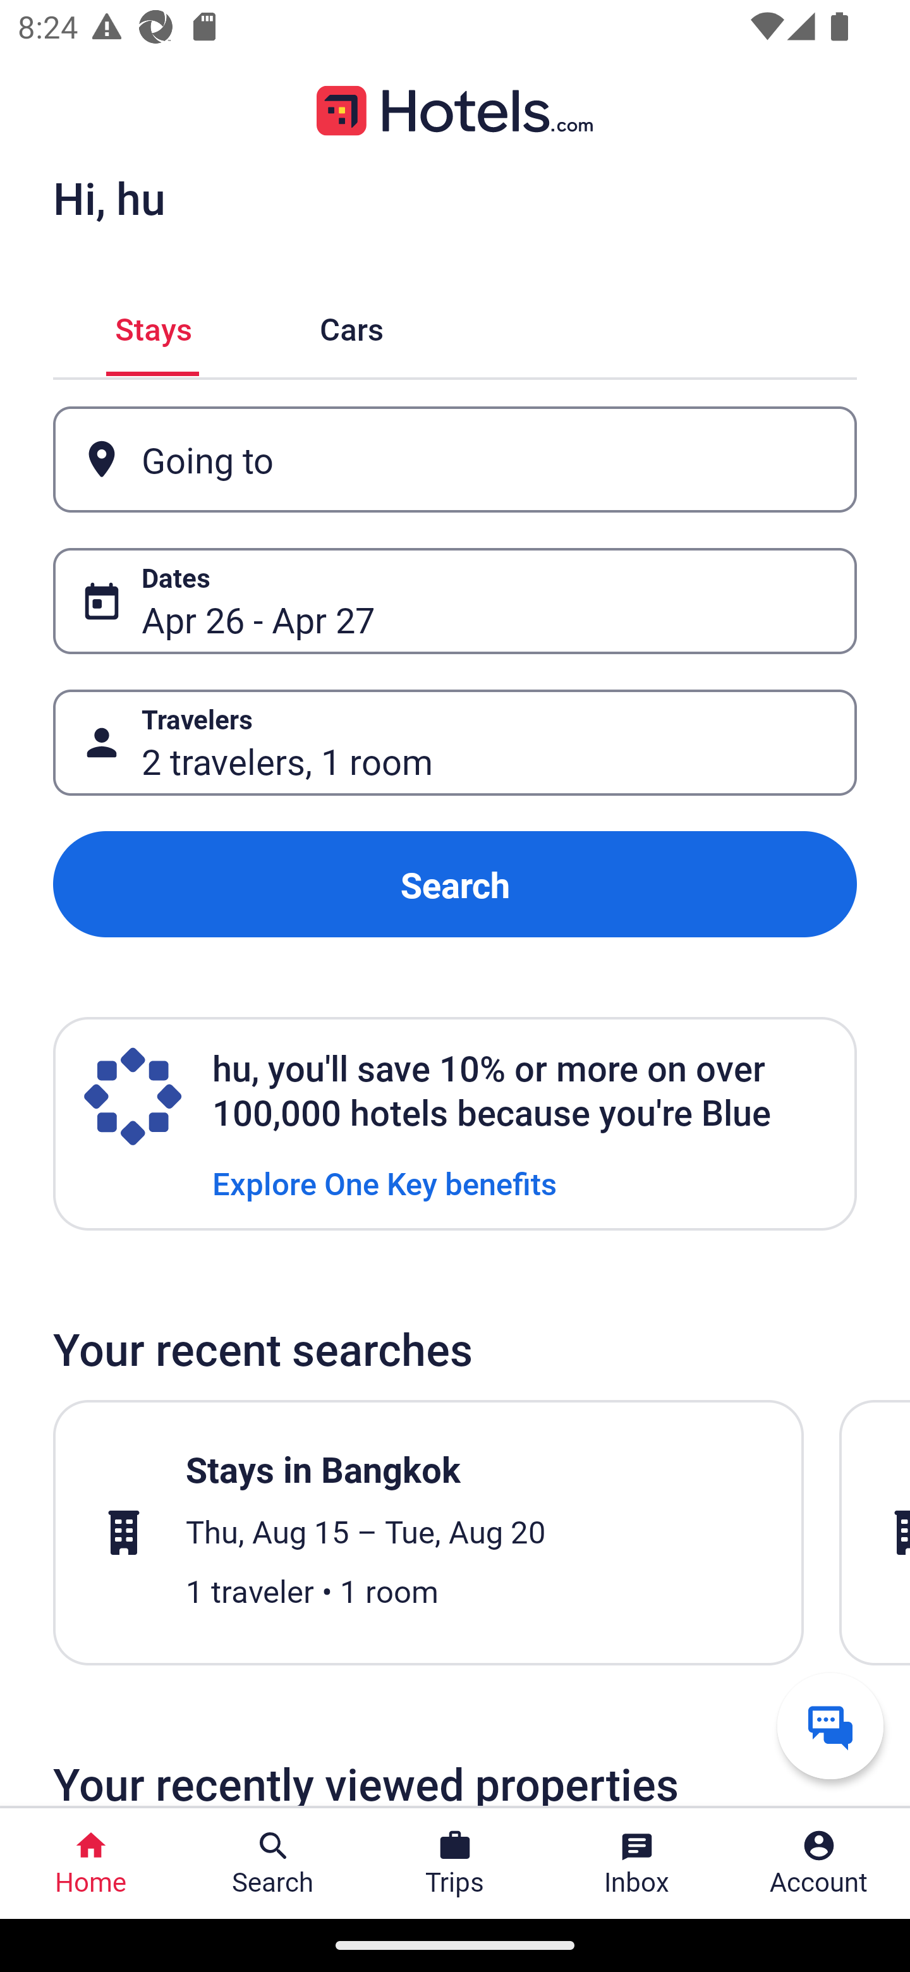  What do you see at coordinates (637, 1863) in the screenshot?
I see `Inbox Inbox Button` at bounding box center [637, 1863].